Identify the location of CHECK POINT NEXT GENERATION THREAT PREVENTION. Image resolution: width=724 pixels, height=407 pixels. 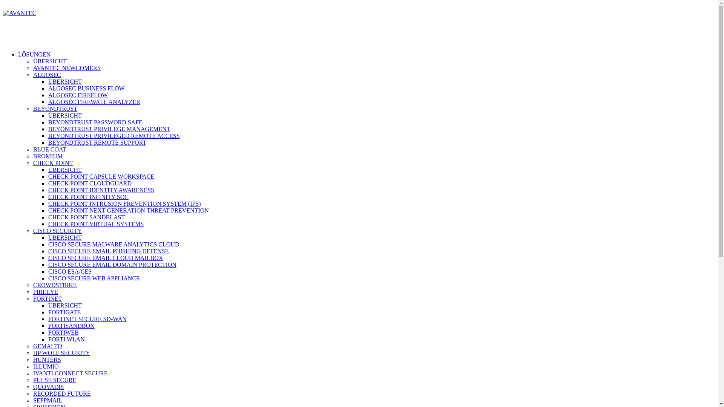
(129, 210).